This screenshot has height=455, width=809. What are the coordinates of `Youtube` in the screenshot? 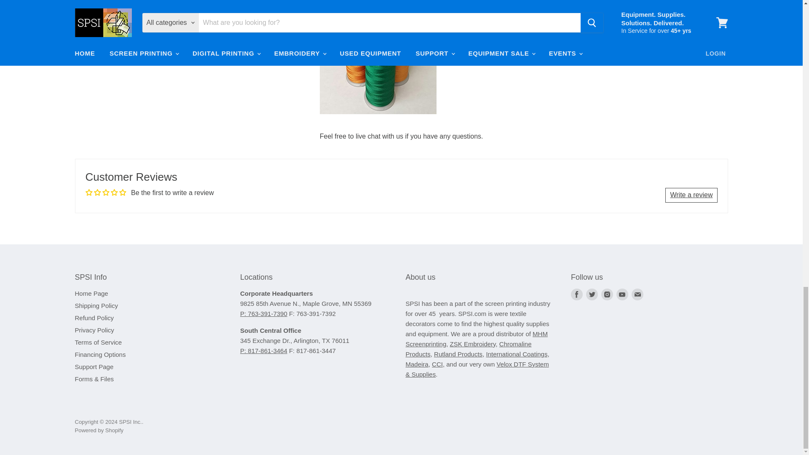 It's located at (622, 294).